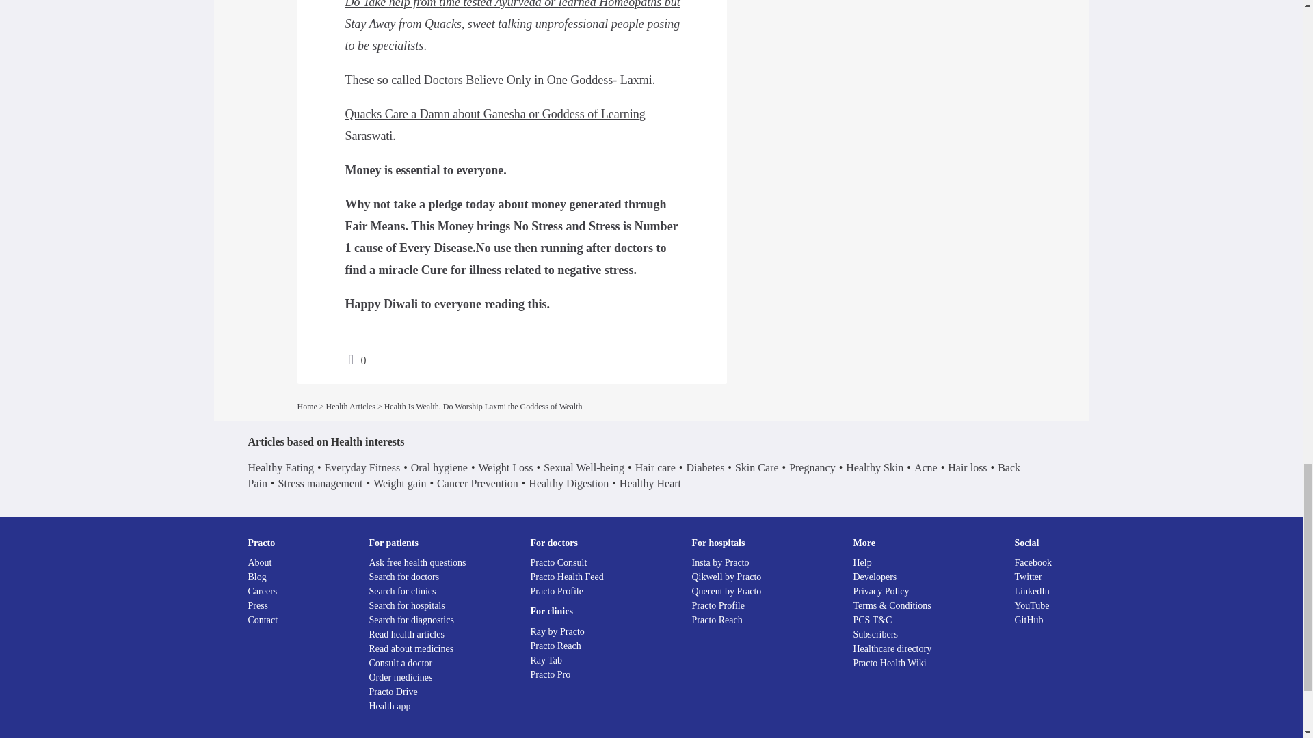 This screenshot has height=738, width=1313. What do you see at coordinates (350, 406) in the screenshot?
I see `Health Articles` at bounding box center [350, 406].